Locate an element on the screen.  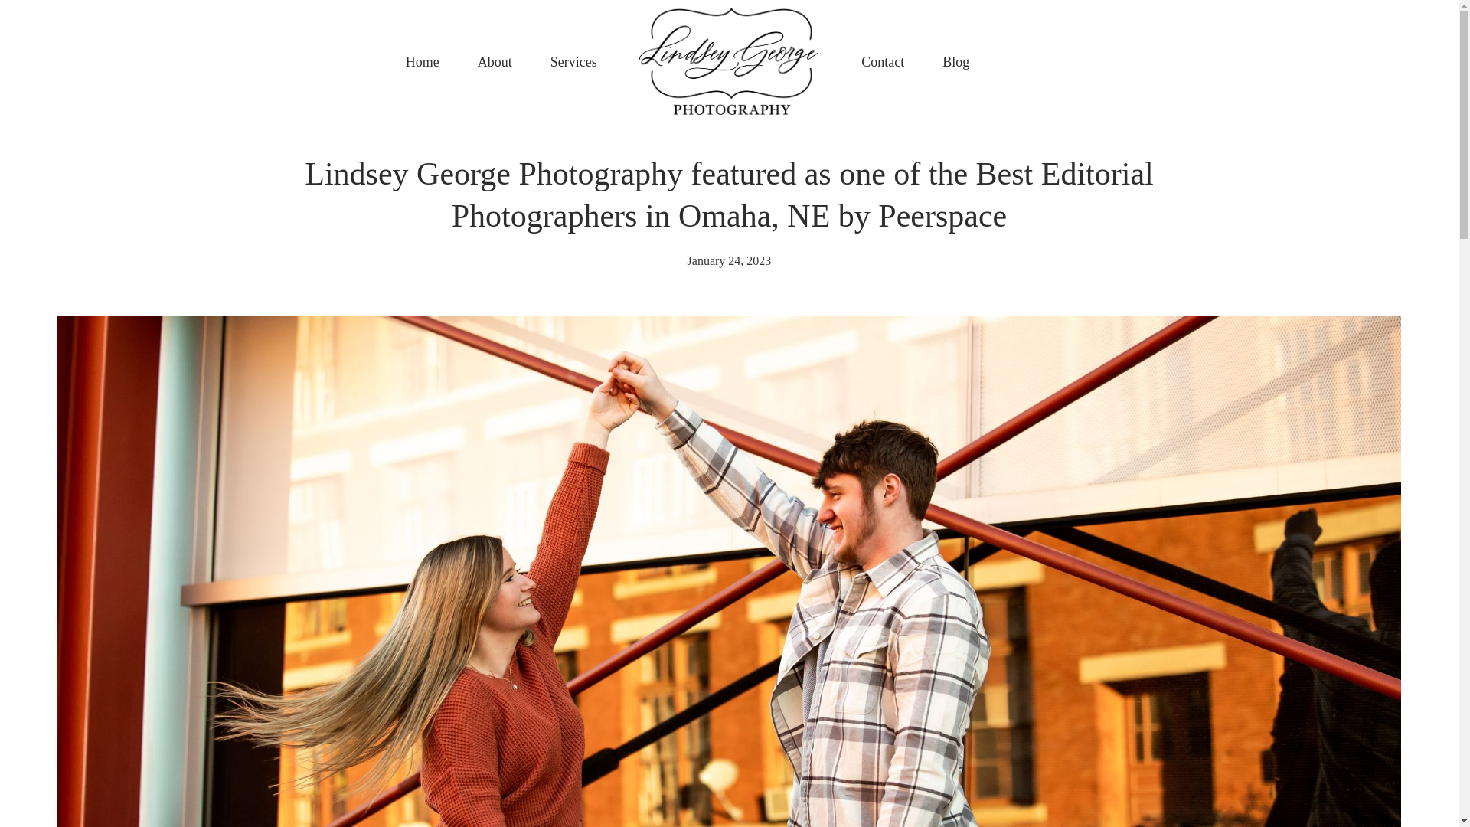
Contact is located at coordinates (882, 62).